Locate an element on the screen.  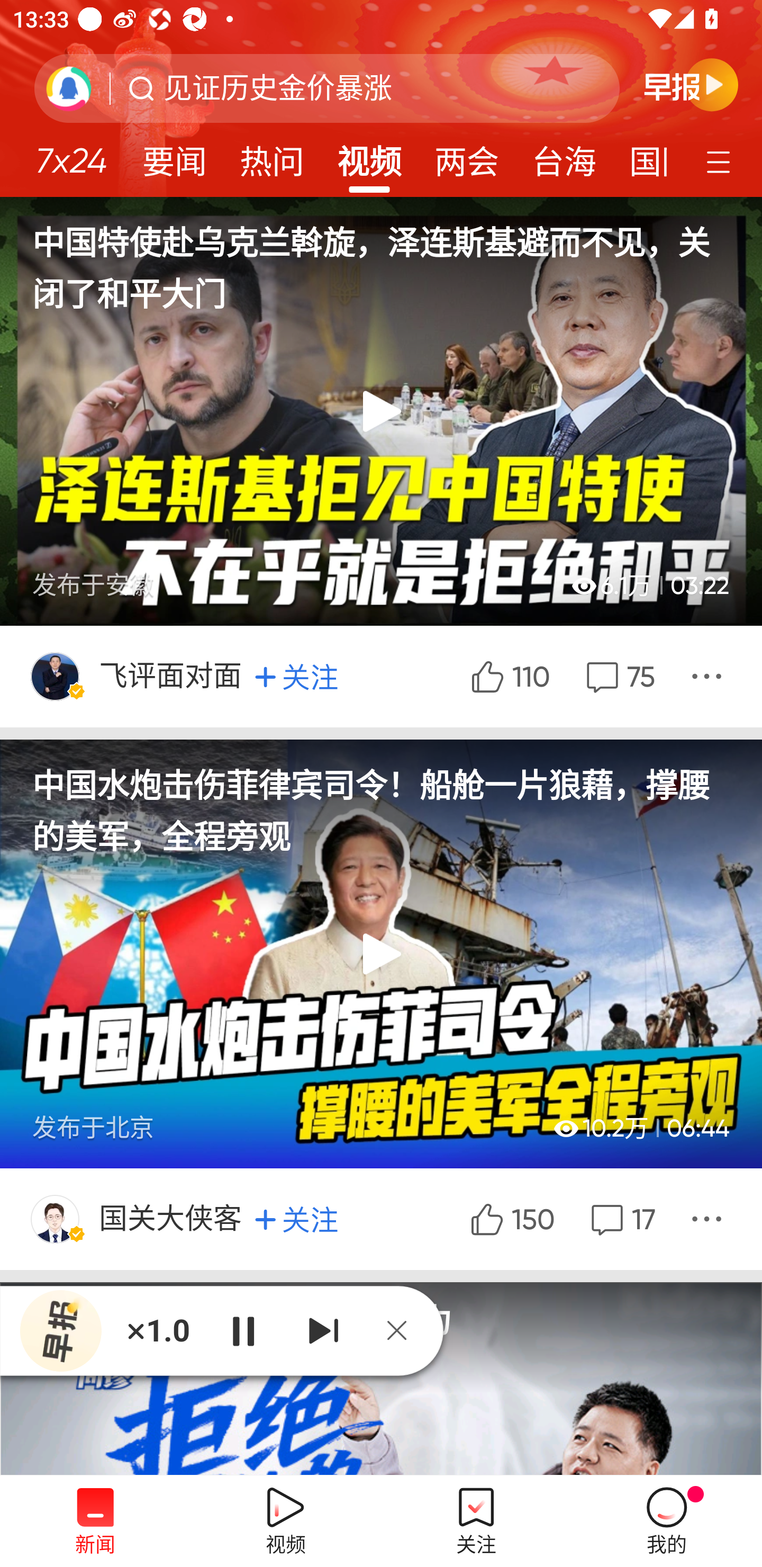
中国特使赴乌克兰斡旋，泽连斯基避而不见，关闭了和平大门 is located at coordinates (381, 256).